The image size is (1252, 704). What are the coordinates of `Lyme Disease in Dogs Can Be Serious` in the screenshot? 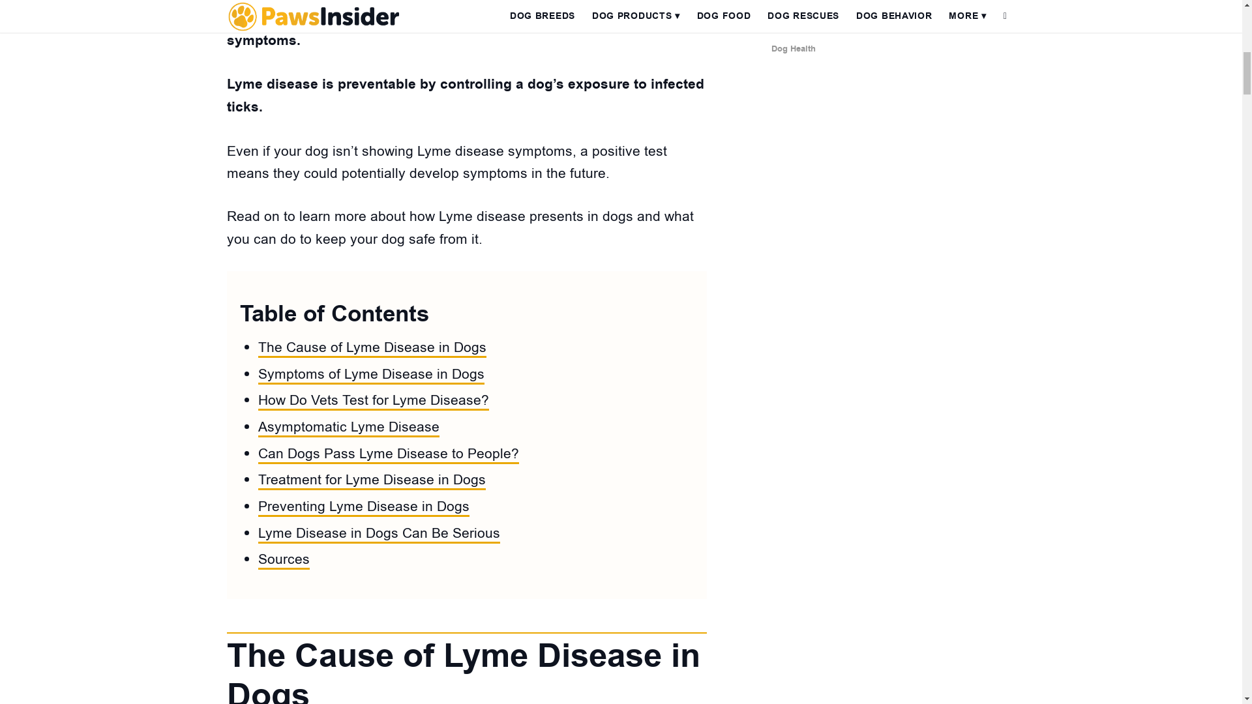 It's located at (378, 533).